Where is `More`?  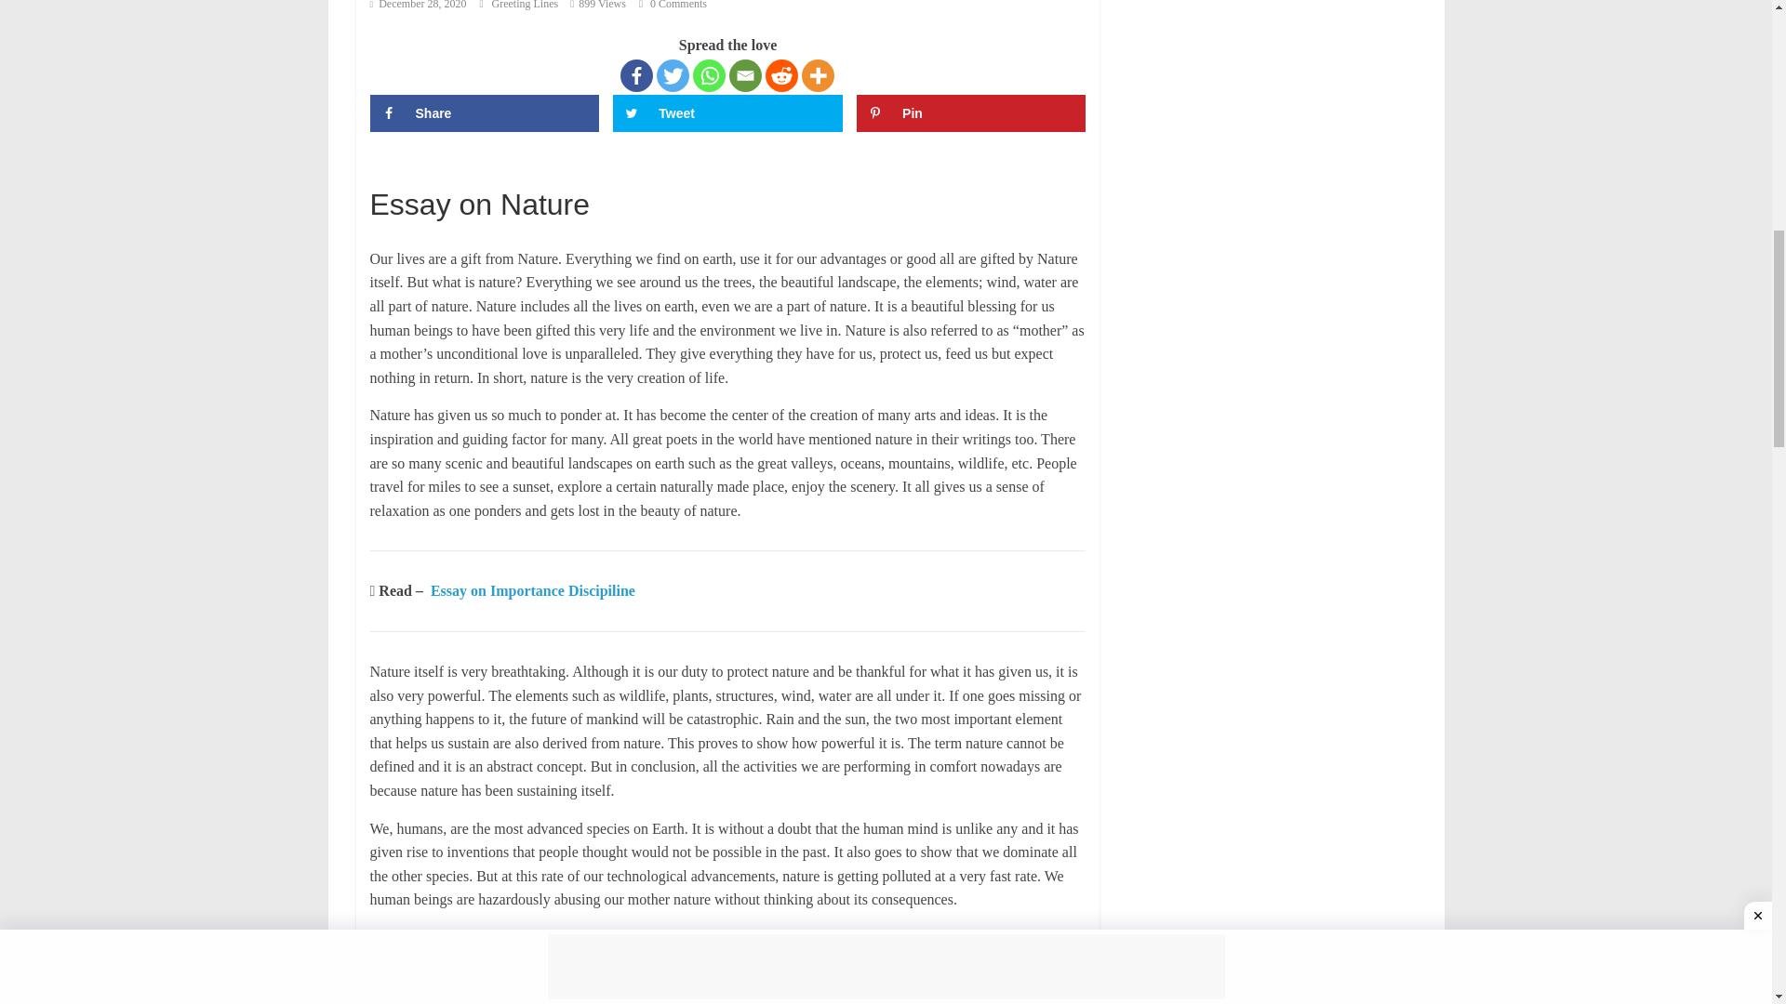 More is located at coordinates (966, 320).